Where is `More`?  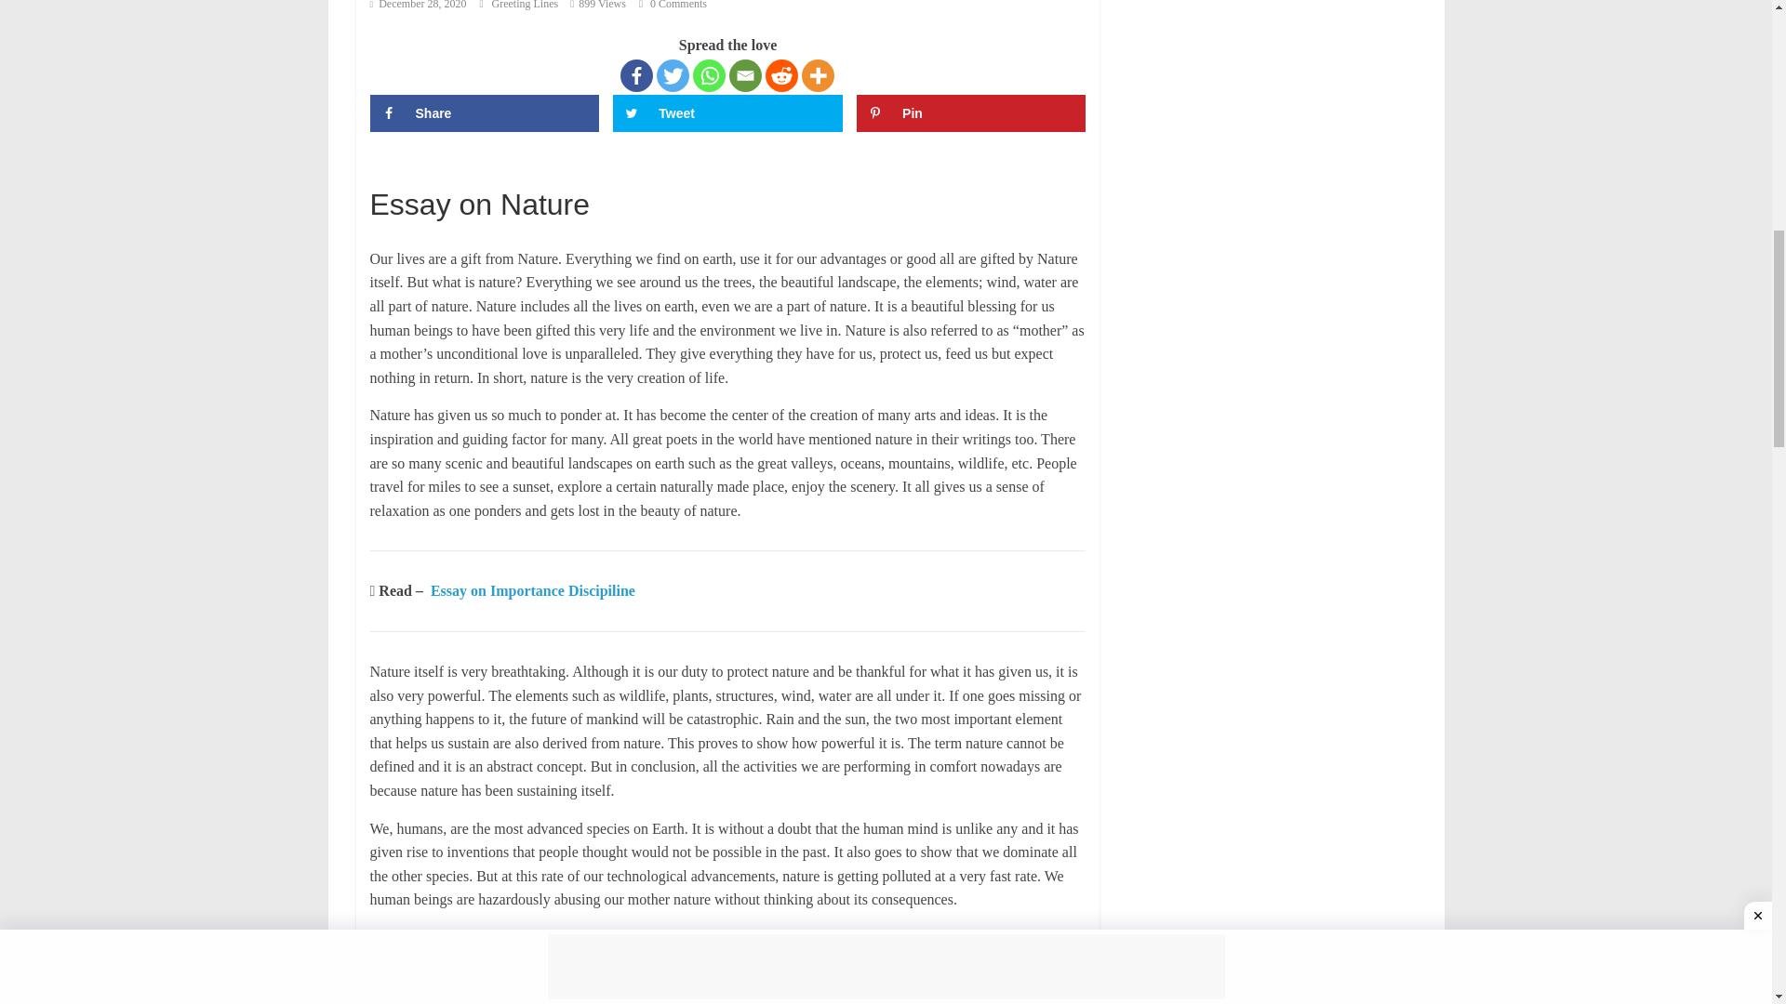 More is located at coordinates (966, 320).